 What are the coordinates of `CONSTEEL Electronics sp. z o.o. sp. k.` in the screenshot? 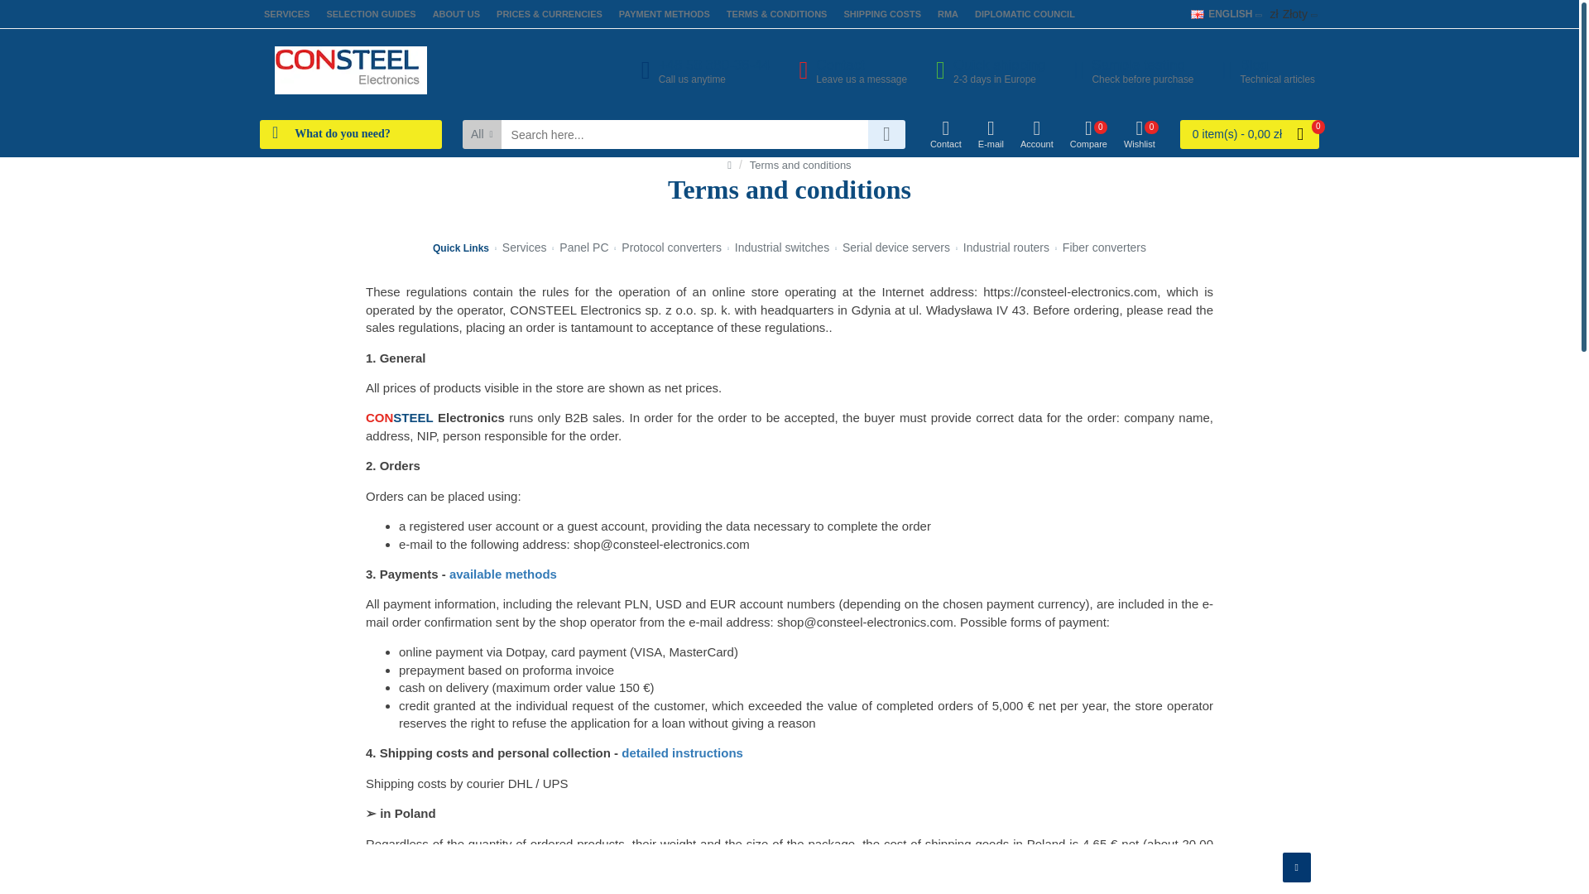 It's located at (286, 14).